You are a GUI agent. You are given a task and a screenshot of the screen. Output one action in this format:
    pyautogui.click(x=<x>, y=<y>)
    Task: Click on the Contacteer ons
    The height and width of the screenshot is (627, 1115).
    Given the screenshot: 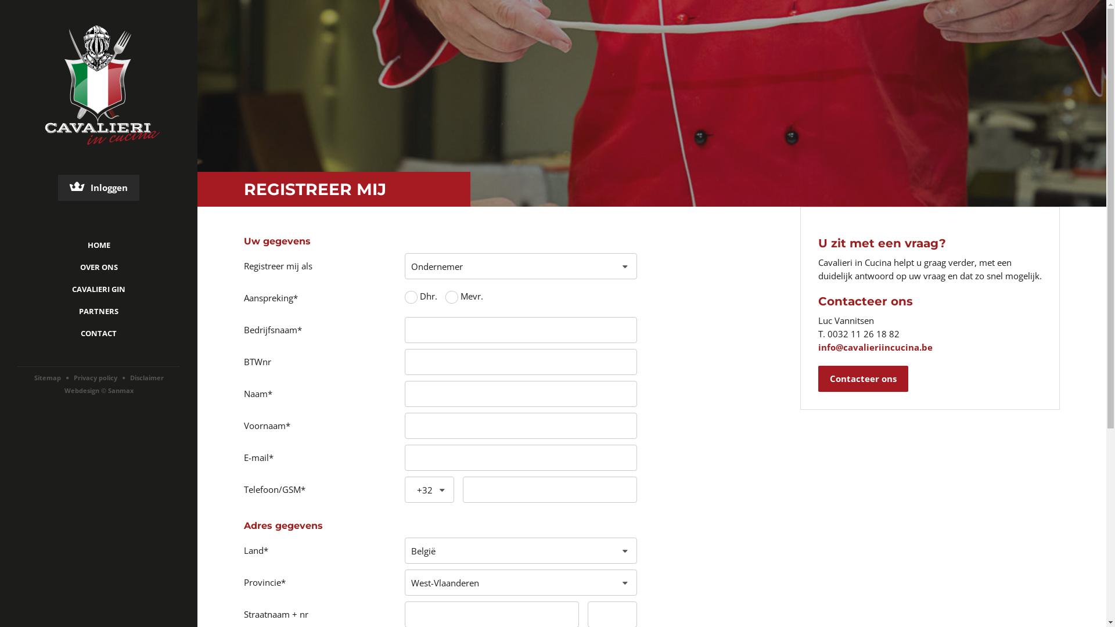 What is the action you would take?
    pyautogui.click(x=863, y=379)
    